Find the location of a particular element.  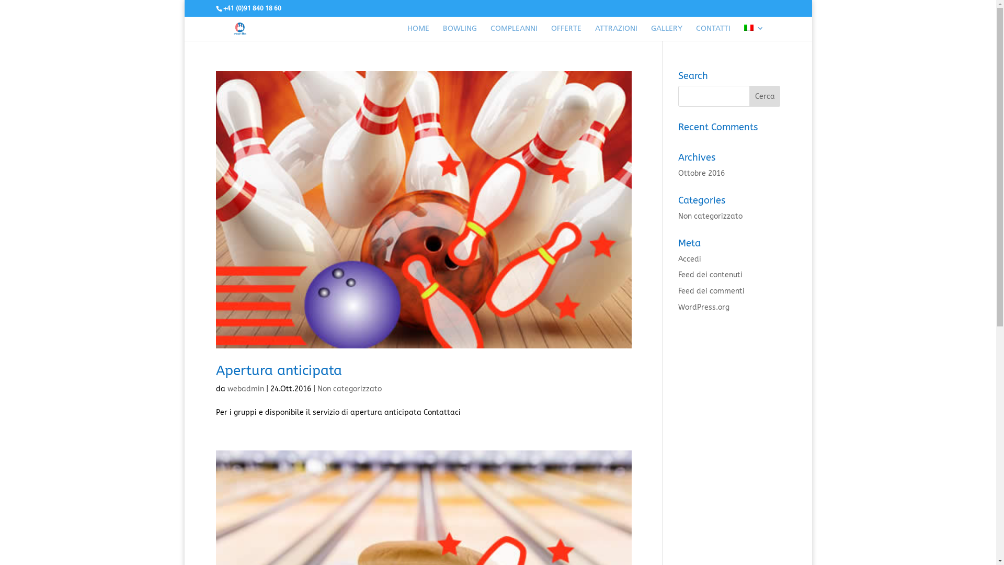

Accedi is located at coordinates (690, 259).